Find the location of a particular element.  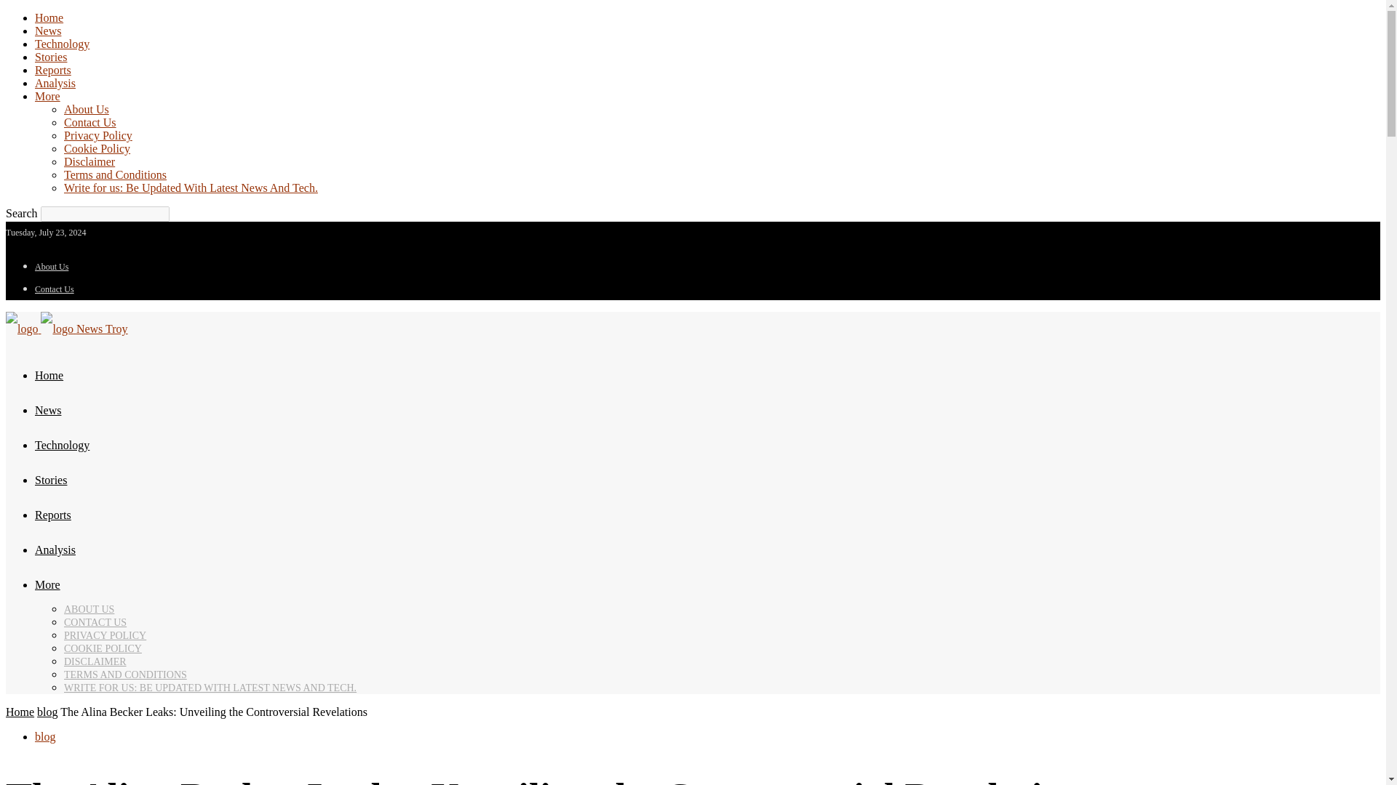

Home is located at coordinates (19, 712).